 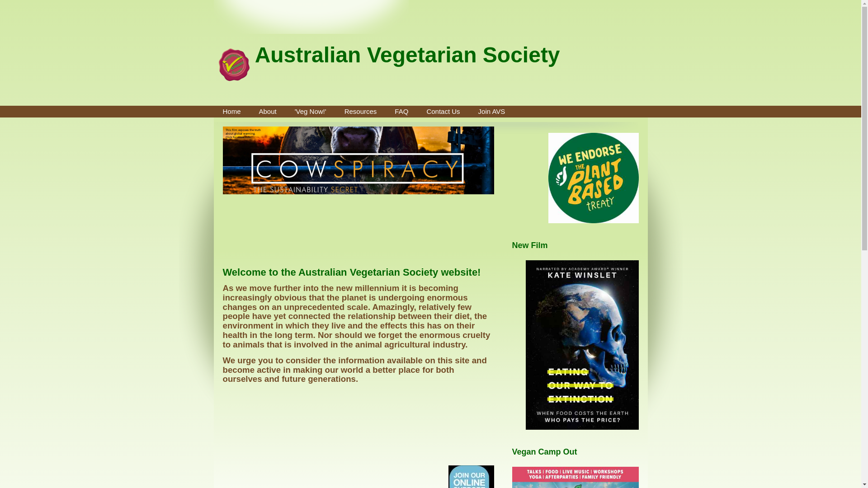 What do you see at coordinates (268, 112) in the screenshot?
I see `About` at bounding box center [268, 112].